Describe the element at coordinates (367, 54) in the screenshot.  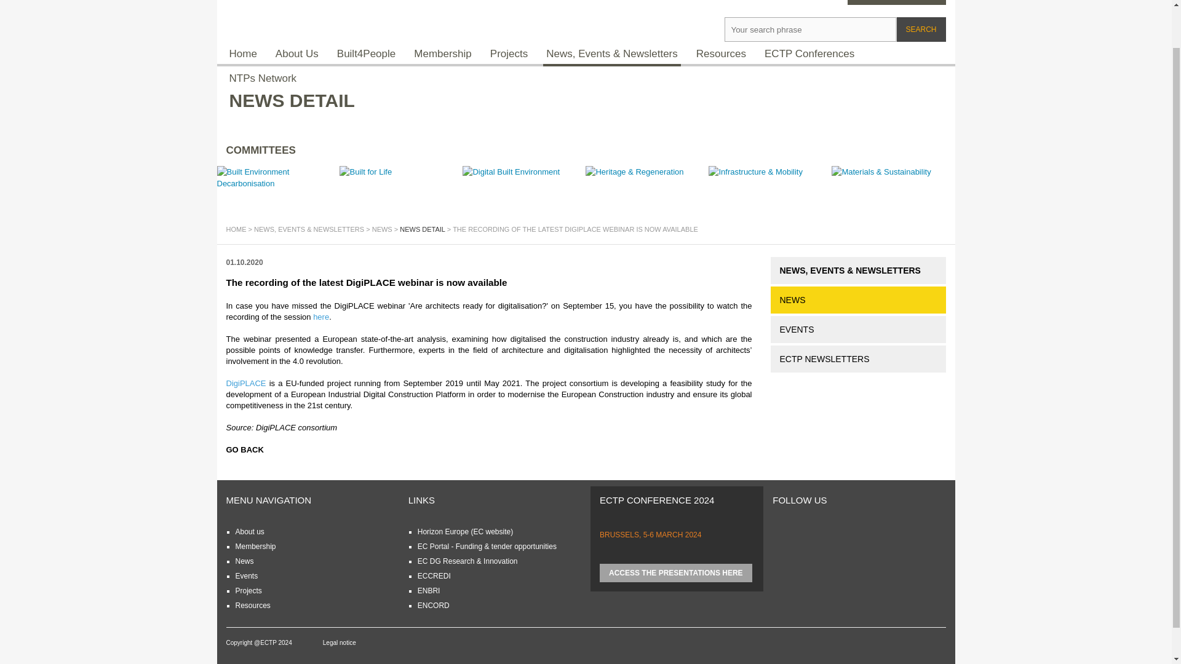
I see `Built4People` at that location.